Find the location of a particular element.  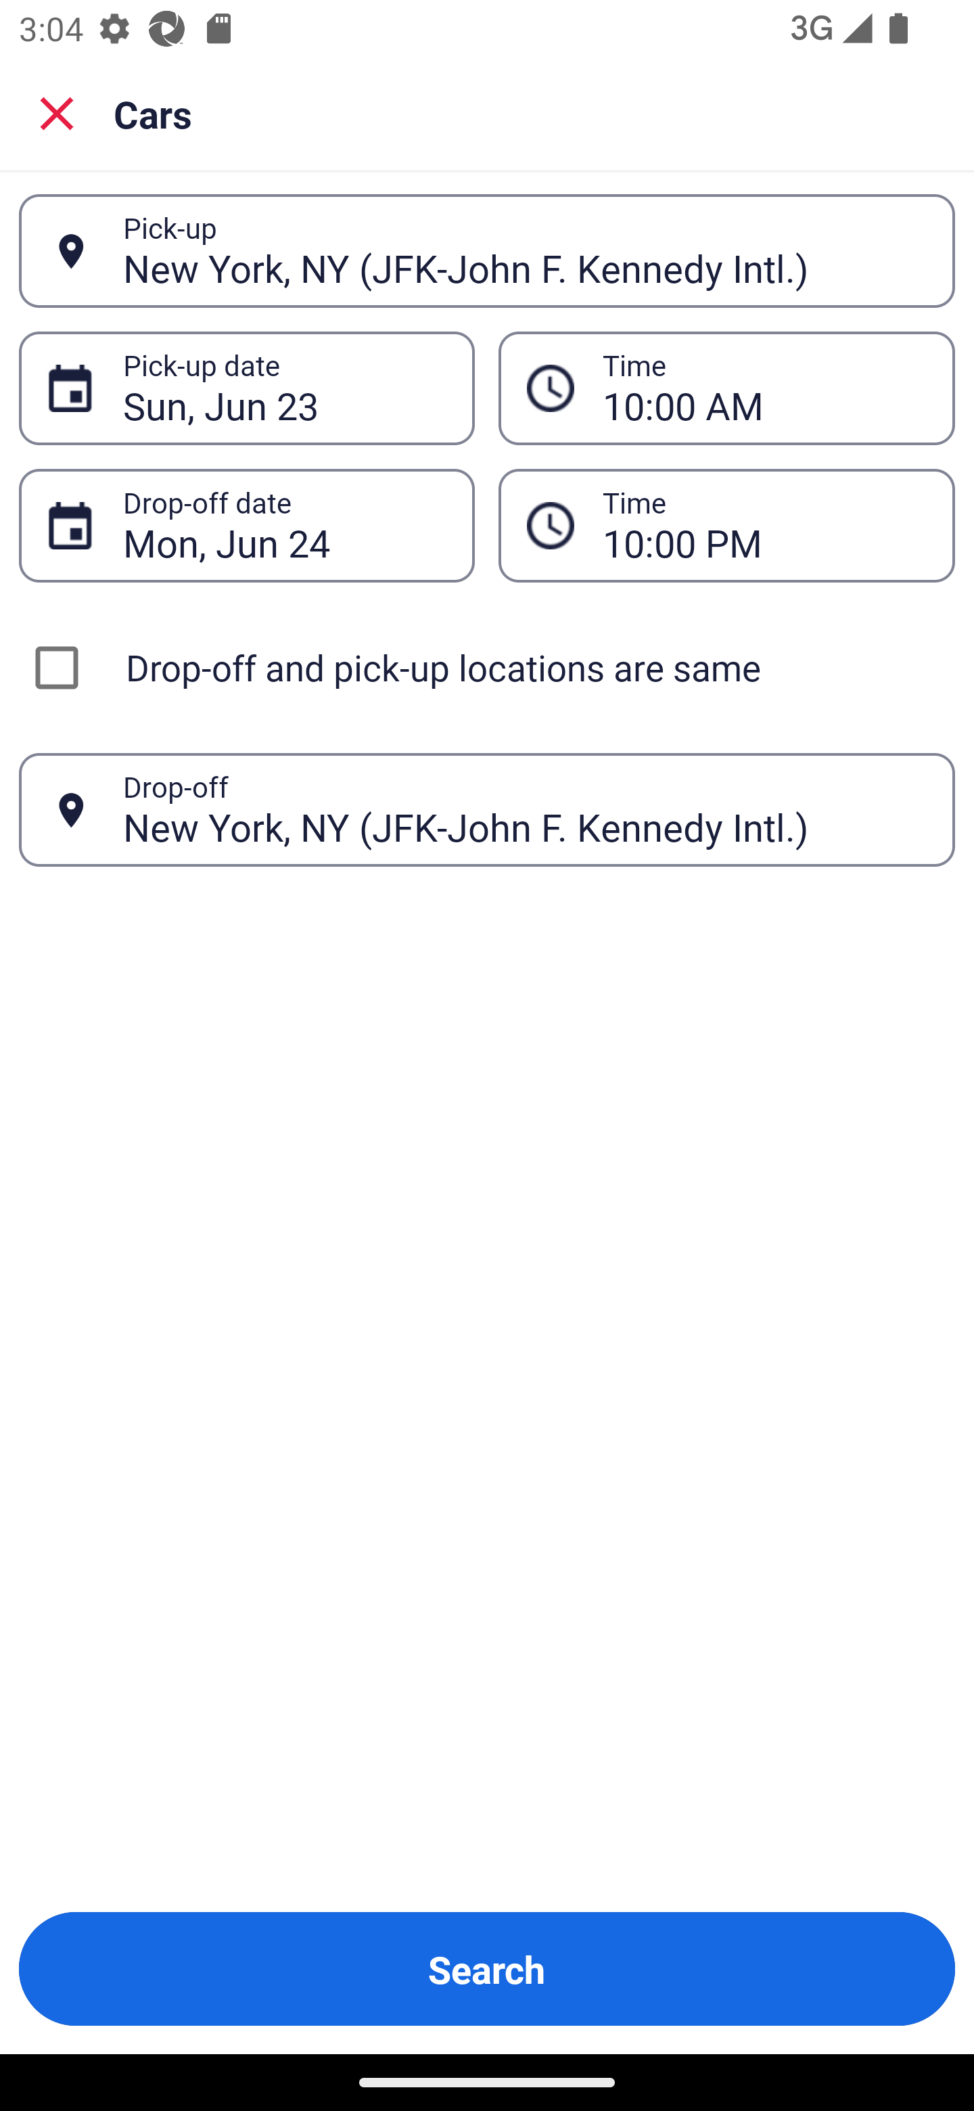

New York, NY (JFK-John F. Kennedy Intl.) Drop-off is located at coordinates (487, 811).